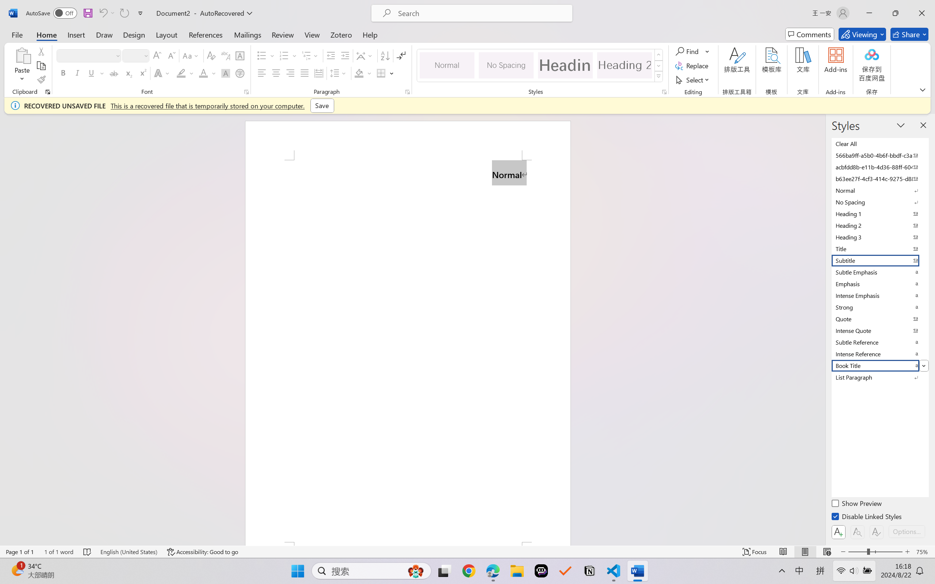 The height and width of the screenshot is (584, 935). What do you see at coordinates (879, 342) in the screenshot?
I see `Subtle Reference` at bounding box center [879, 342].